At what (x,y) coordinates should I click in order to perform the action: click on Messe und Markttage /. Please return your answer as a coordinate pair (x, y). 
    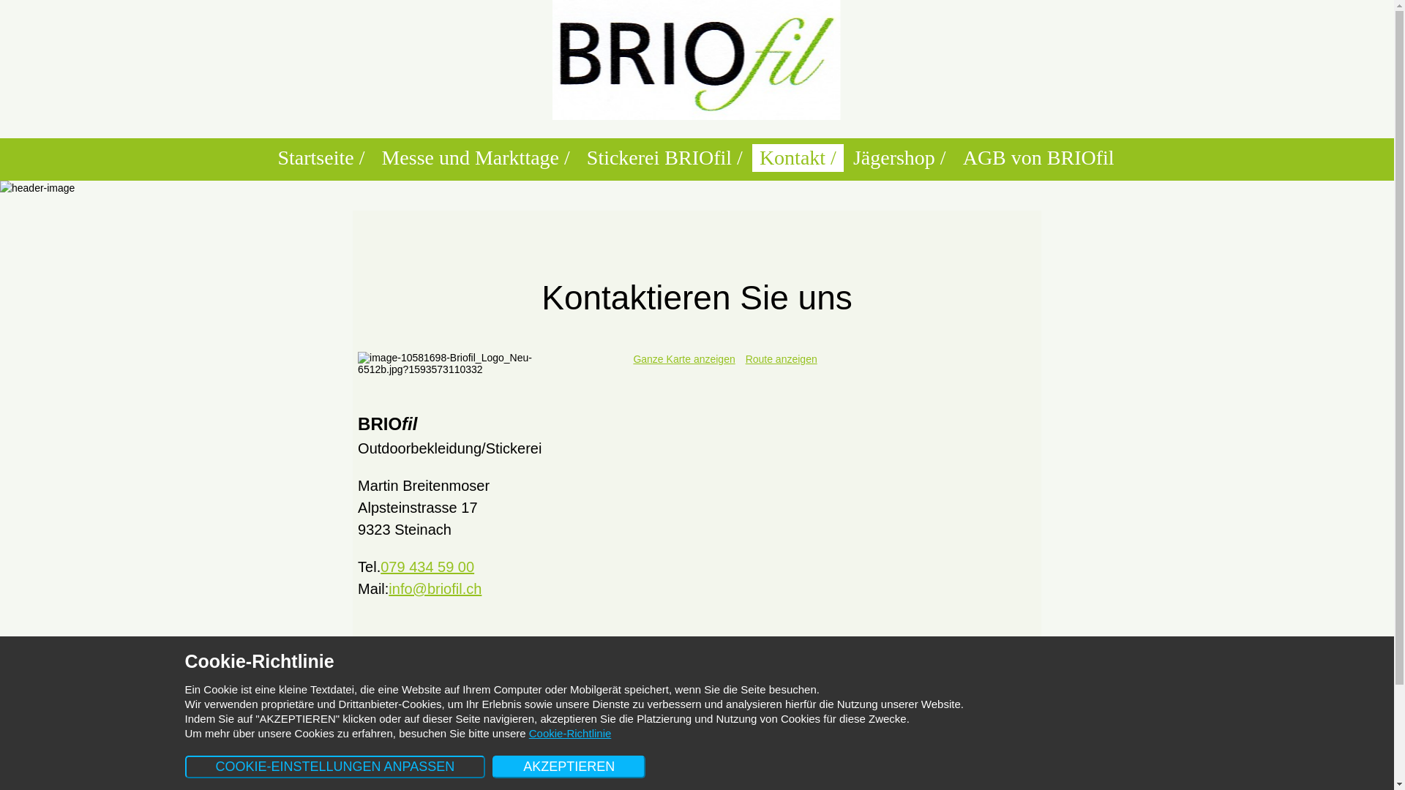
    Looking at the image, I should click on (476, 158).